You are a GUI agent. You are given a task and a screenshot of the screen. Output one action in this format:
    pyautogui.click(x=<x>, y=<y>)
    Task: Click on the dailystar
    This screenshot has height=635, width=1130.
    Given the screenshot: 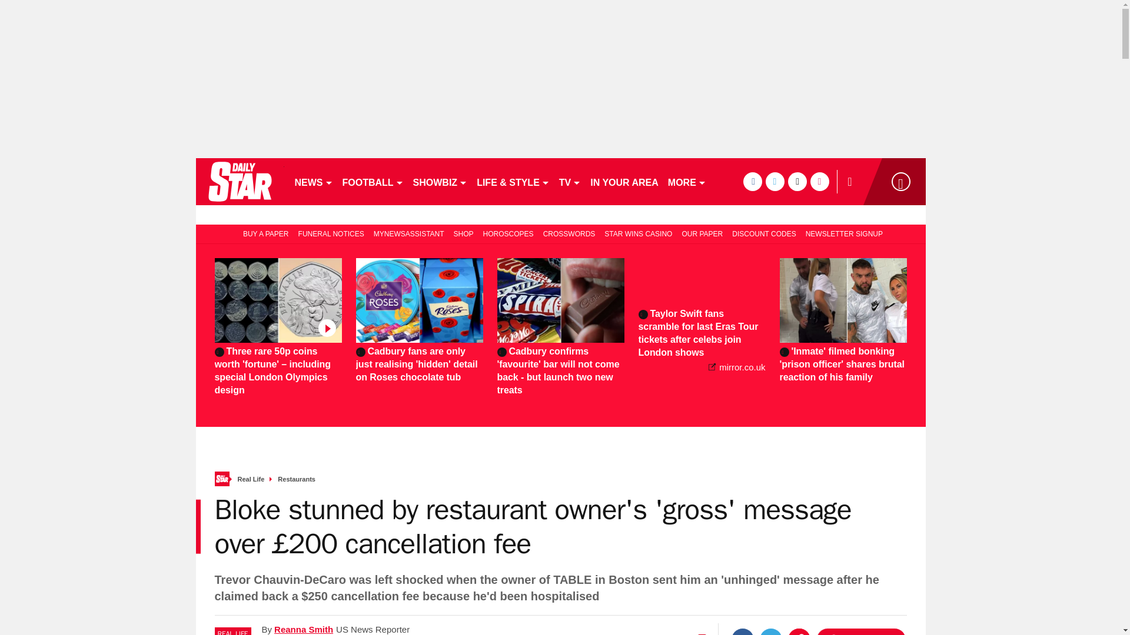 What is the action you would take?
    pyautogui.click(x=239, y=181)
    